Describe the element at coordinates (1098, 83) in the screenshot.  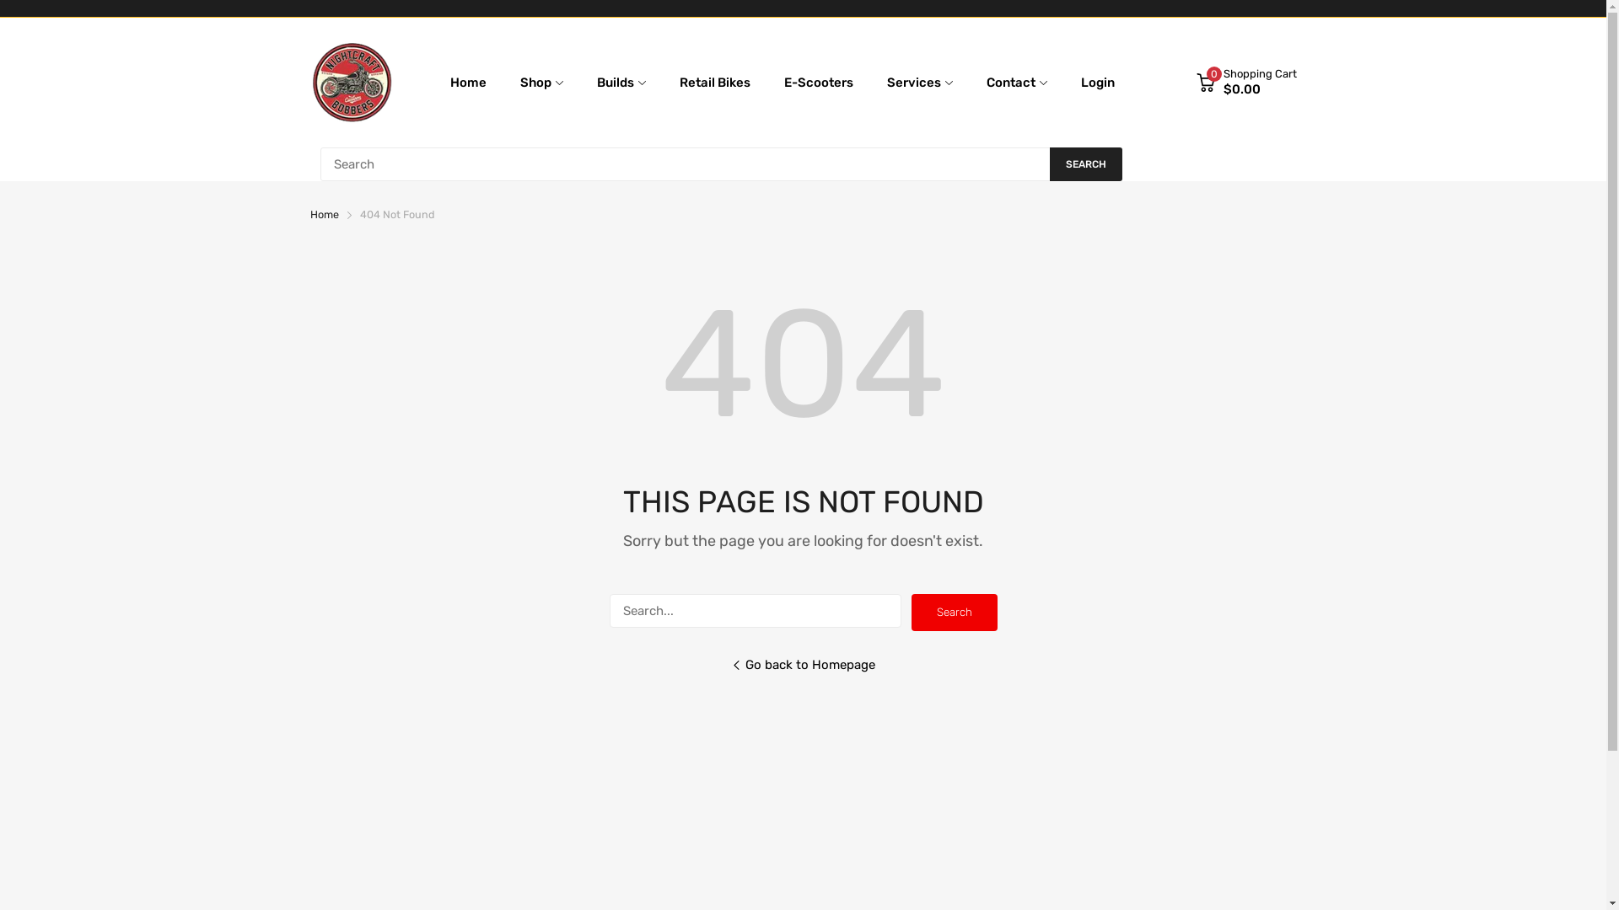
I see `Login` at that location.